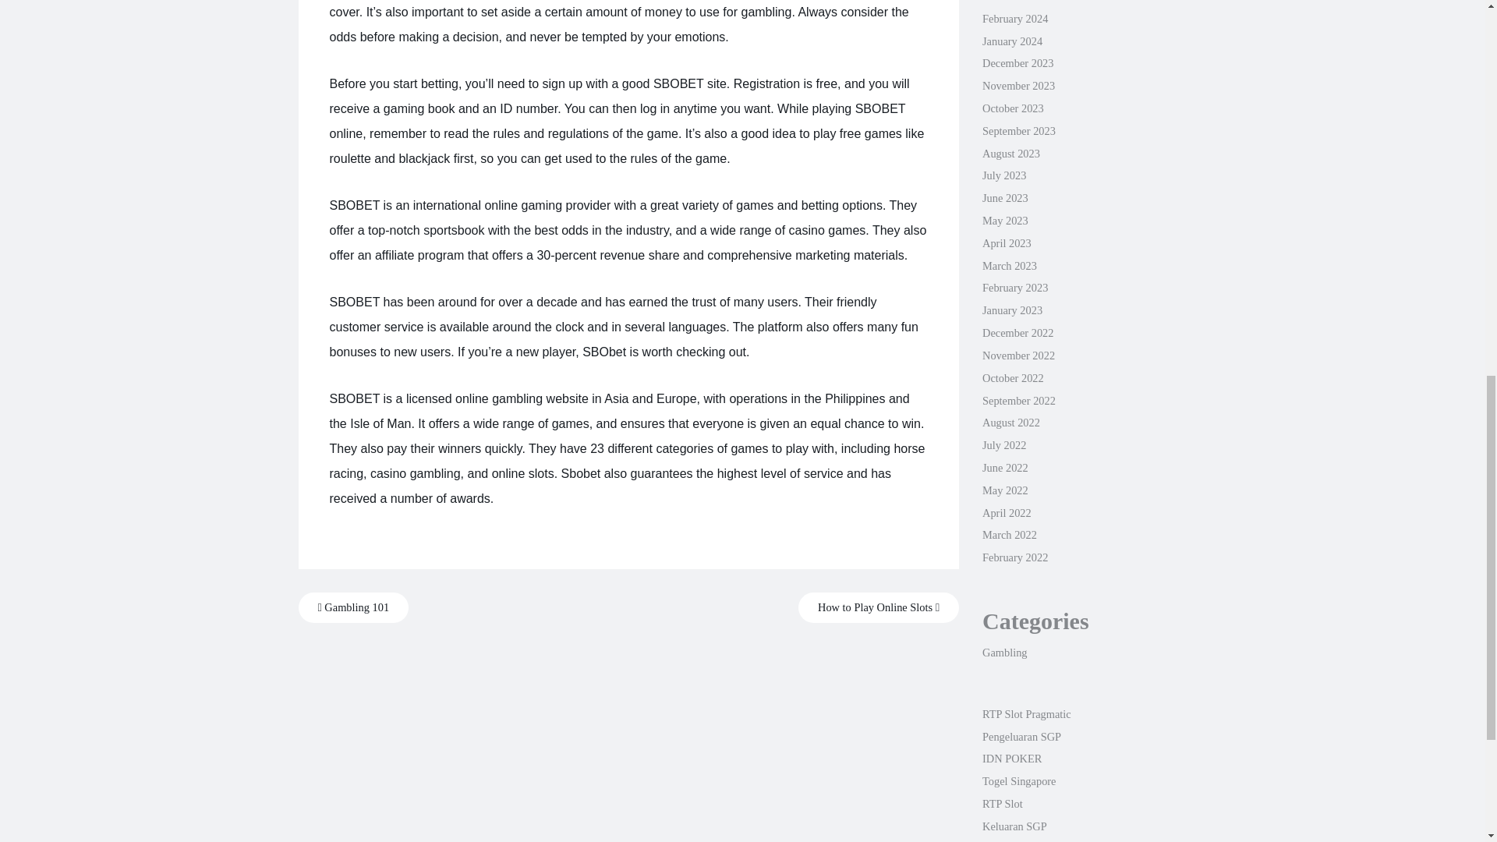  Describe the element at coordinates (353, 608) in the screenshot. I see `Gambling 101` at that location.